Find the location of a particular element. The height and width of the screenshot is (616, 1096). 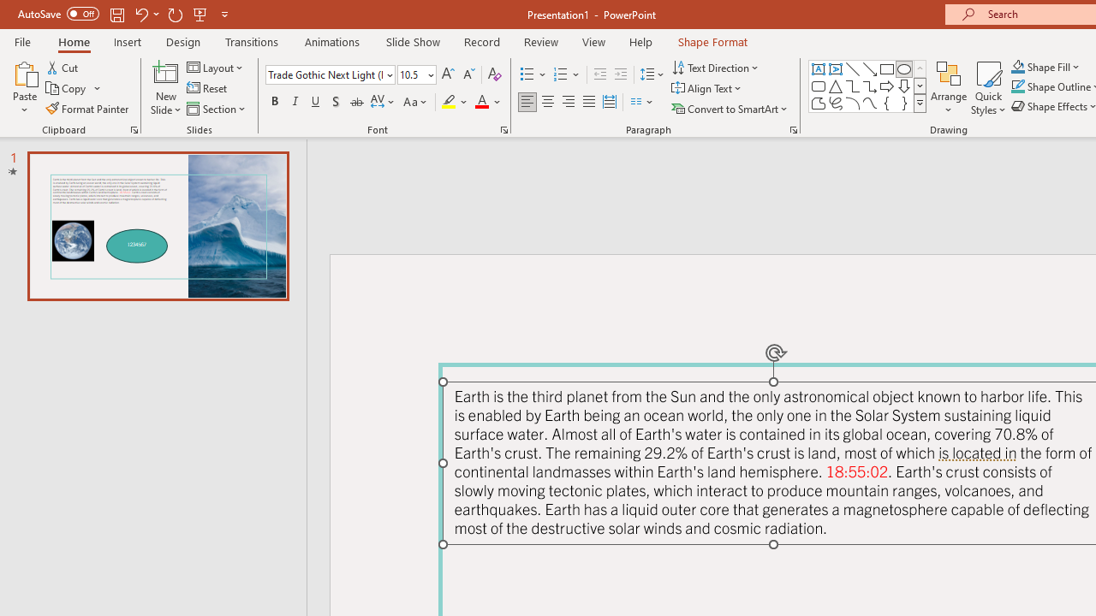

AutomationID: ShapesInsertGallery is located at coordinates (868, 86).